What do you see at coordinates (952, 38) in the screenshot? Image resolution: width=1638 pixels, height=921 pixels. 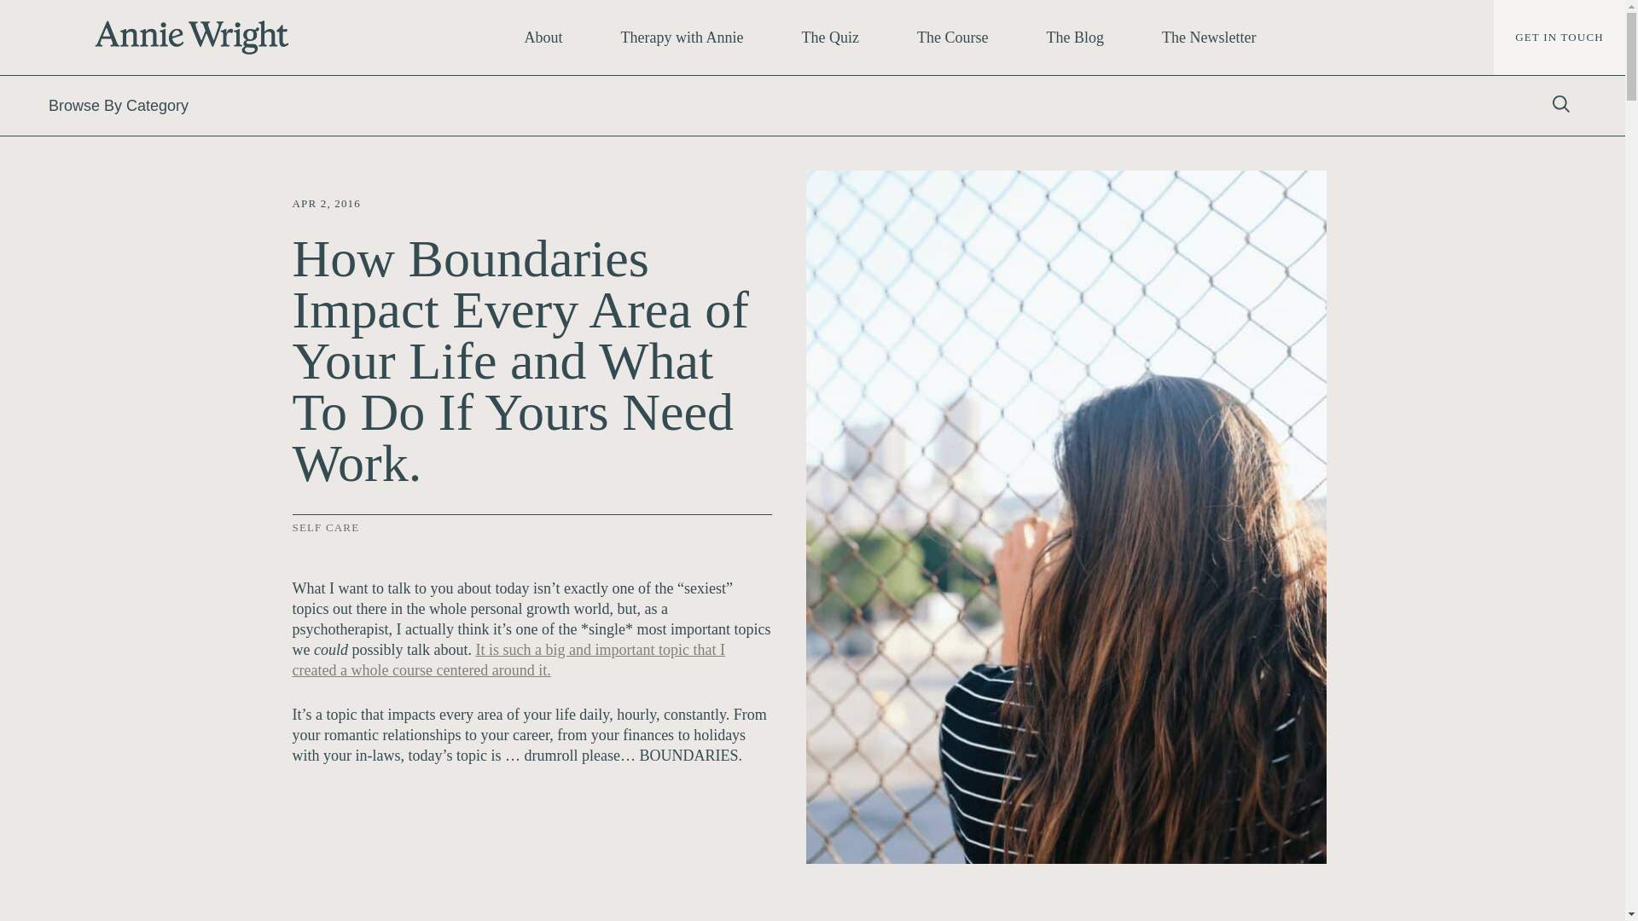 I see `The Course` at bounding box center [952, 38].